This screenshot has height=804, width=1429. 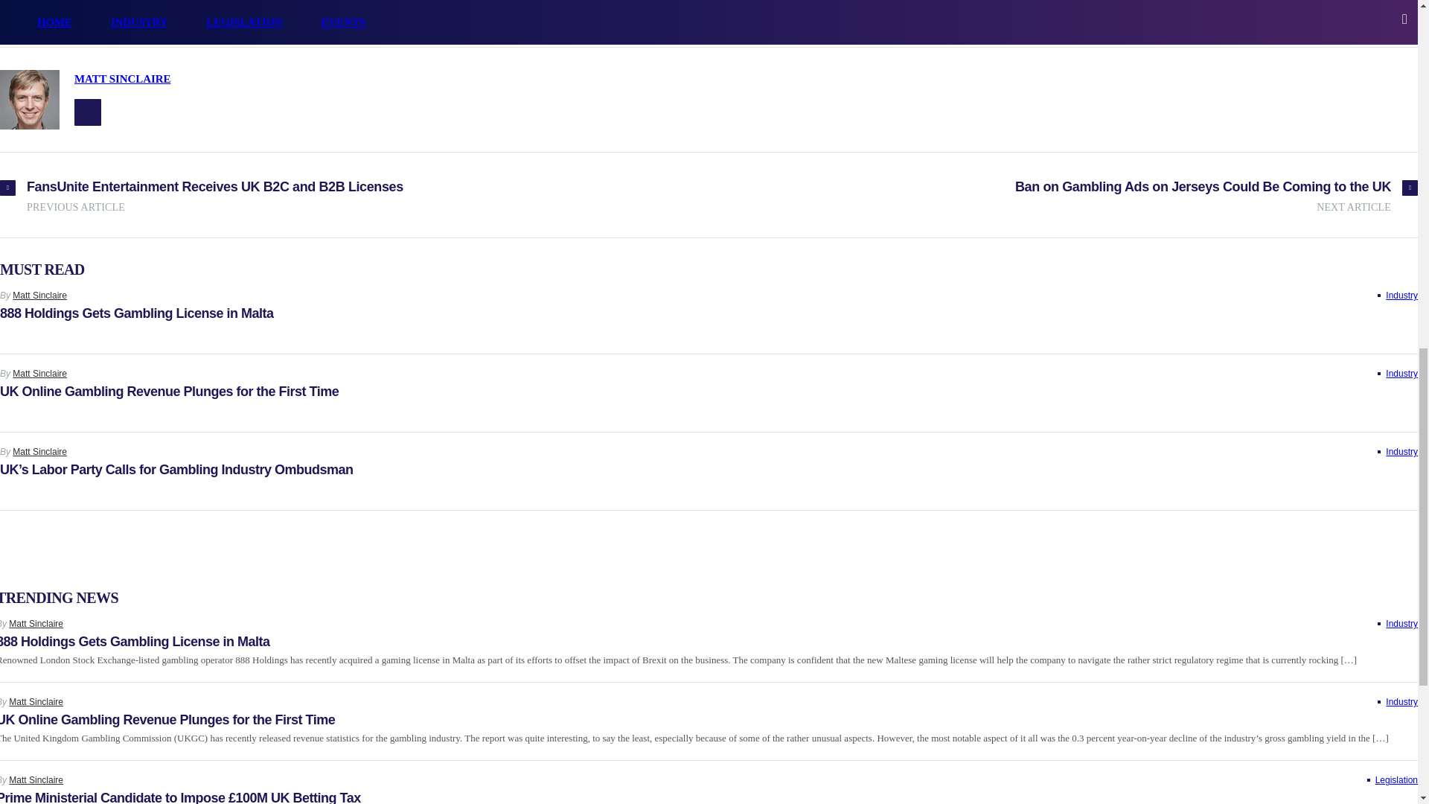 What do you see at coordinates (122, 79) in the screenshot?
I see `MATT SINCLAIRE` at bounding box center [122, 79].